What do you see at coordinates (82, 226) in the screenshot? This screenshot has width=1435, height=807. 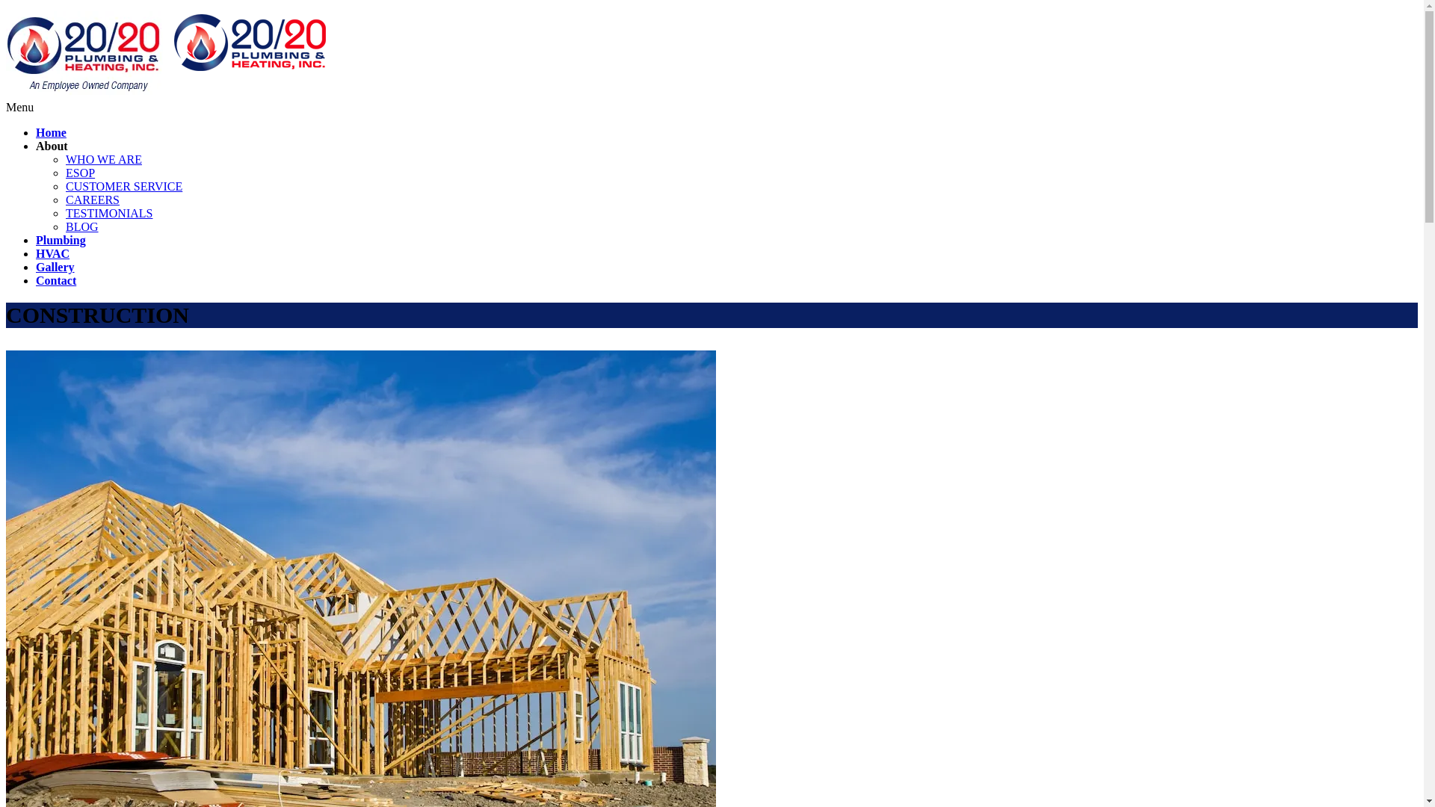 I see `BLOG` at bounding box center [82, 226].